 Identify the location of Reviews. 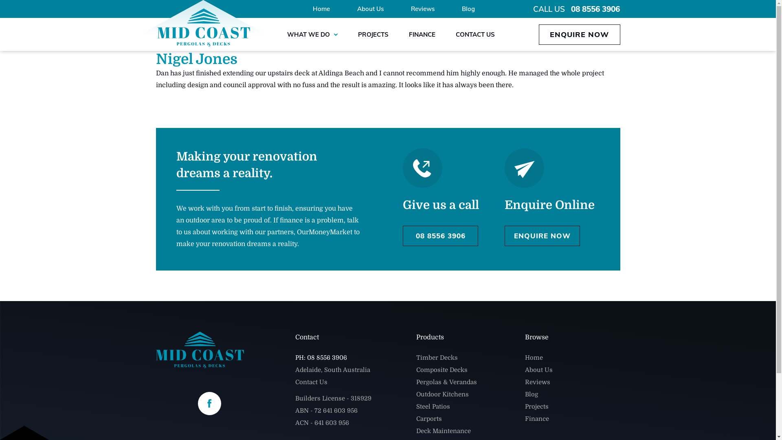
(538, 382).